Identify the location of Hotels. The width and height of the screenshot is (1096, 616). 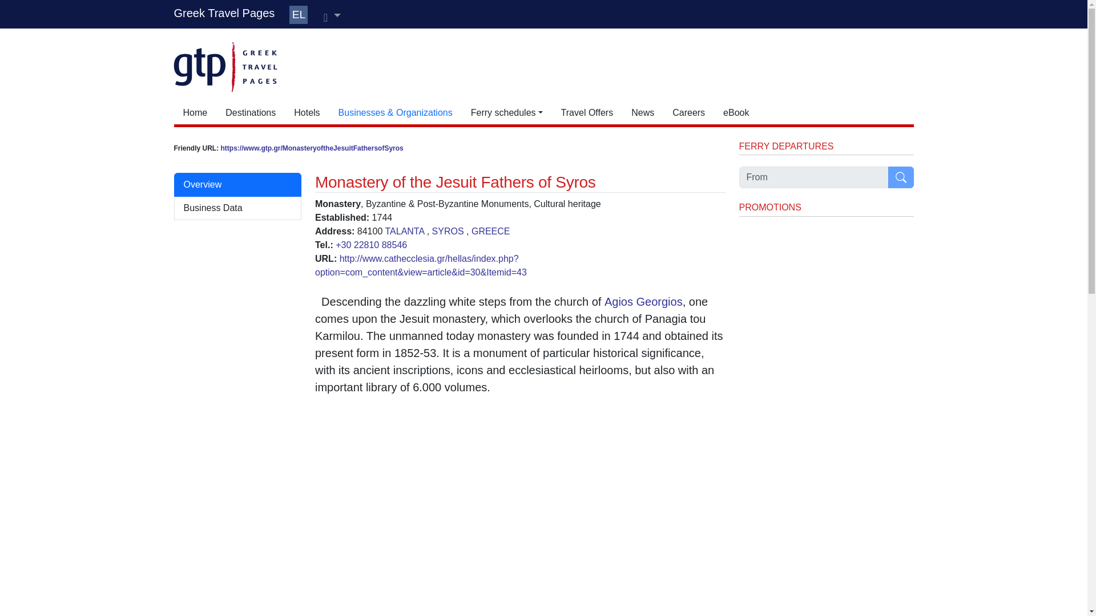
(307, 113).